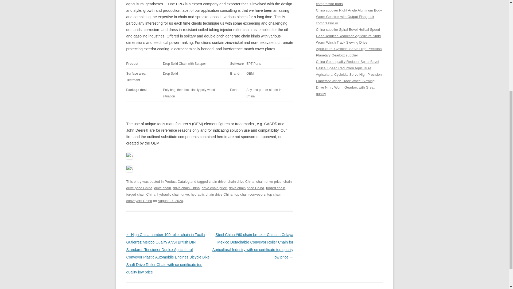 This screenshot has height=289, width=513. What do you see at coordinates (204, 197) in the screenshot?
I see `top chain conveyors China` at bounding box center [204, 197].